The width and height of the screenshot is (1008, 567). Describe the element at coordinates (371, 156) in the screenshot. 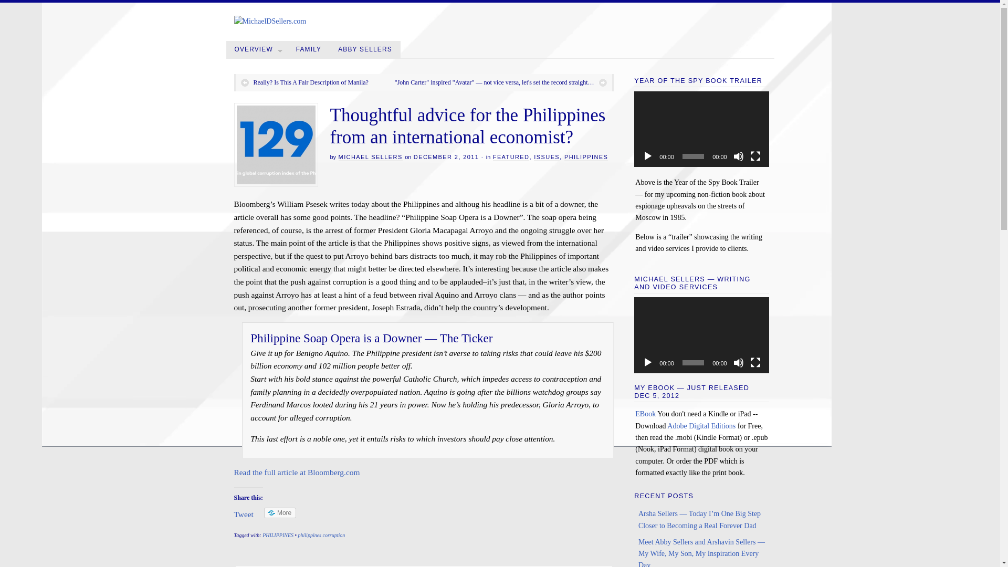

I see `MICHAEL SELLERS` at that location.